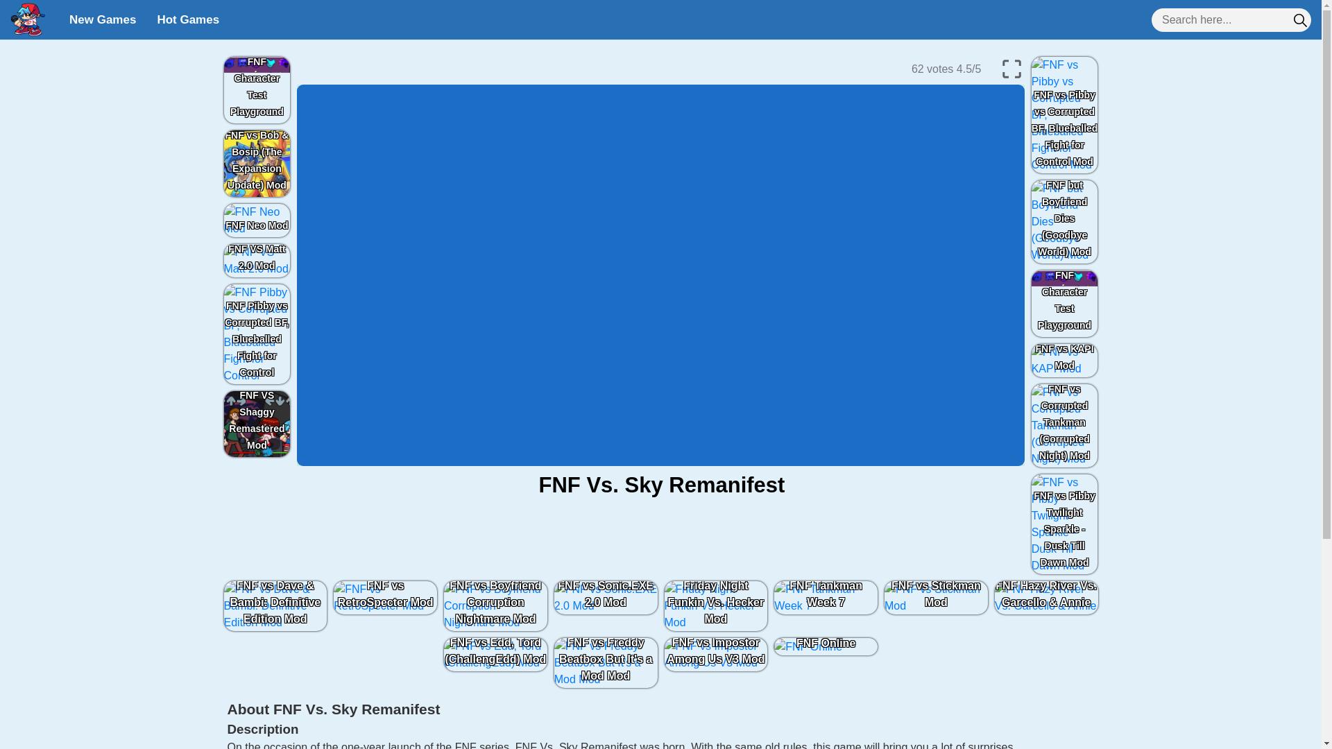 The width and height of the screenshot is (1332, 749). I want to click on FNF vs Sonic.EXE 2.0 Mod, so click(606, 598).